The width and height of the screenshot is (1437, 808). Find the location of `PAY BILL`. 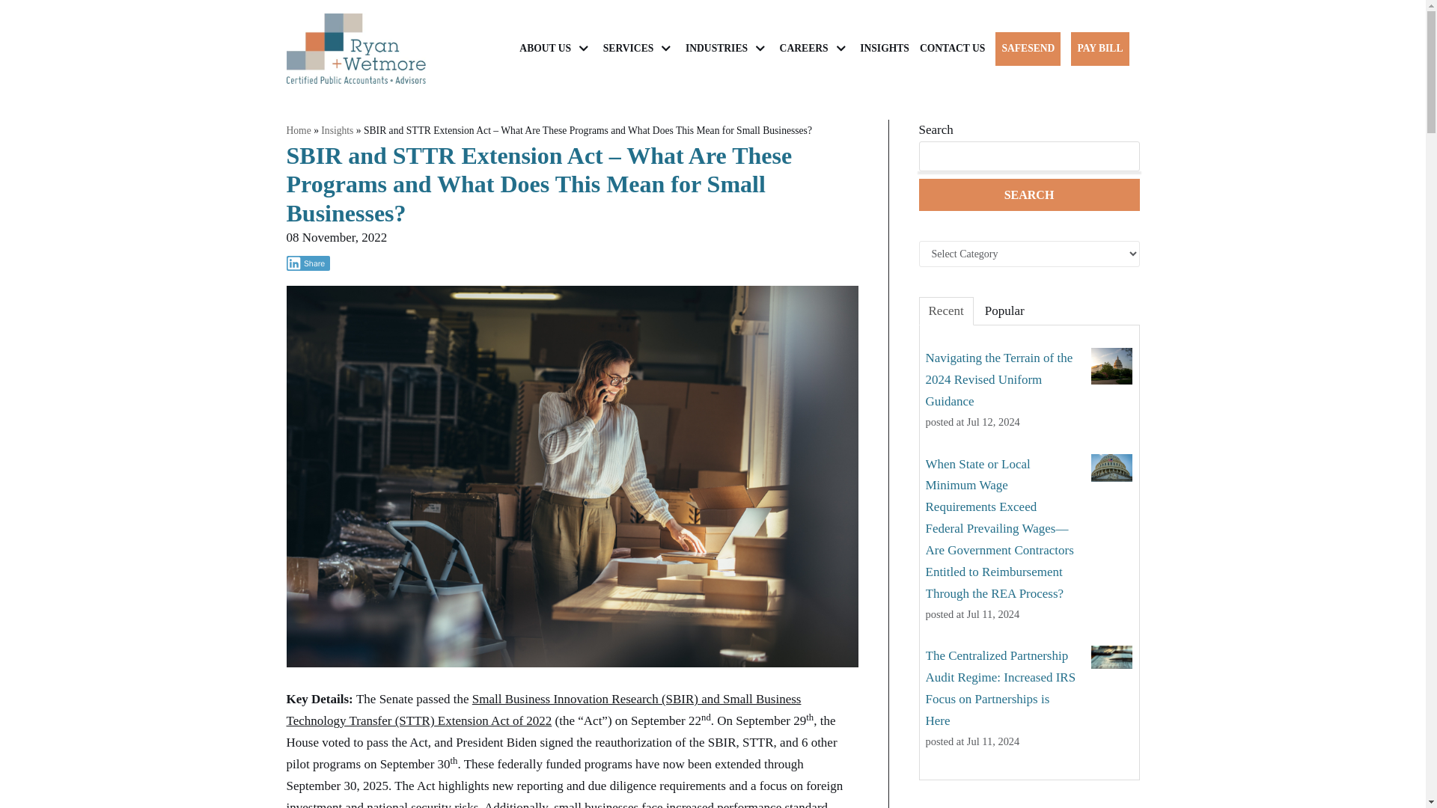

PAY BILL is located at coordinates (1099, 48).